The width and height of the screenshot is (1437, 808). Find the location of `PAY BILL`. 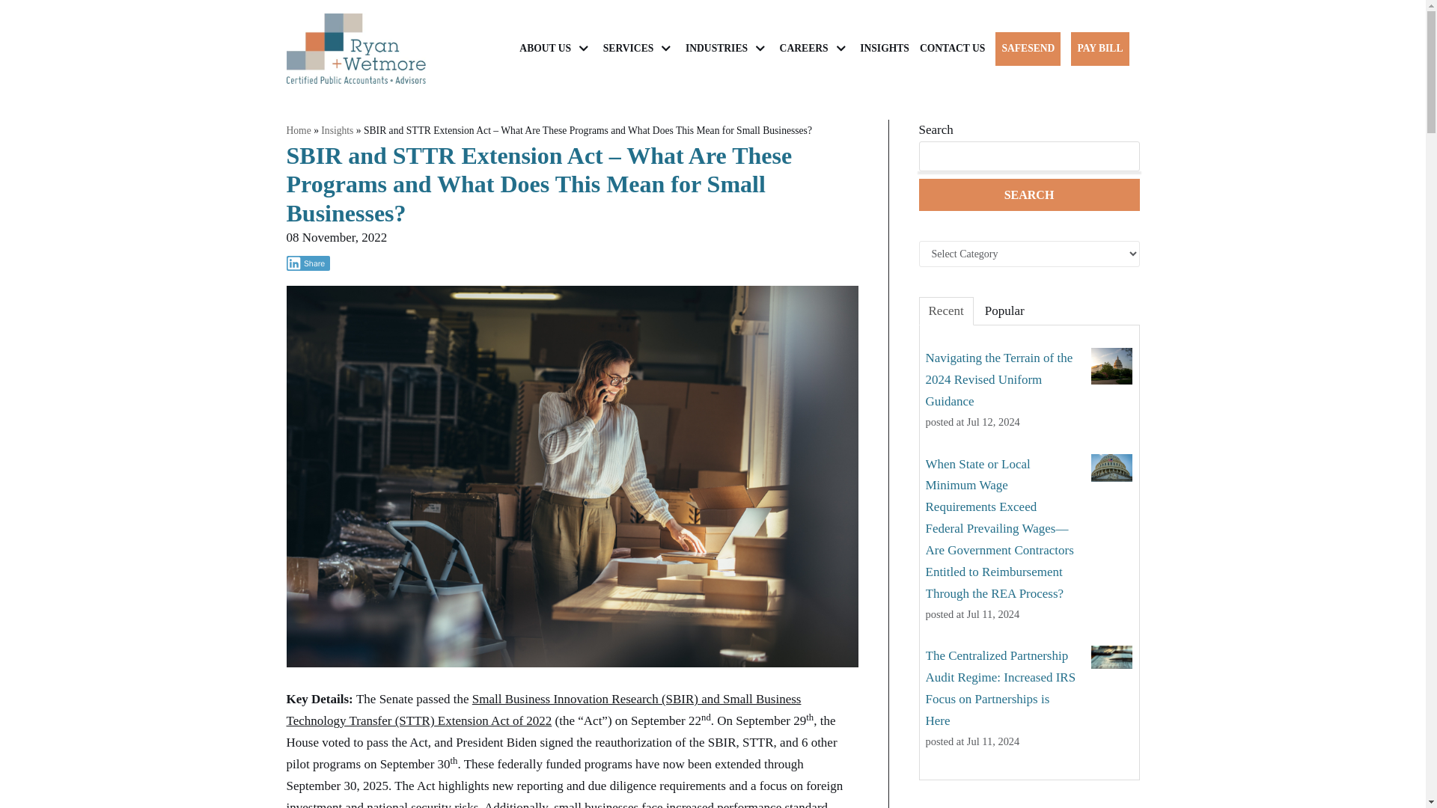

PAY BILL is located at coordinates (1099, 48).